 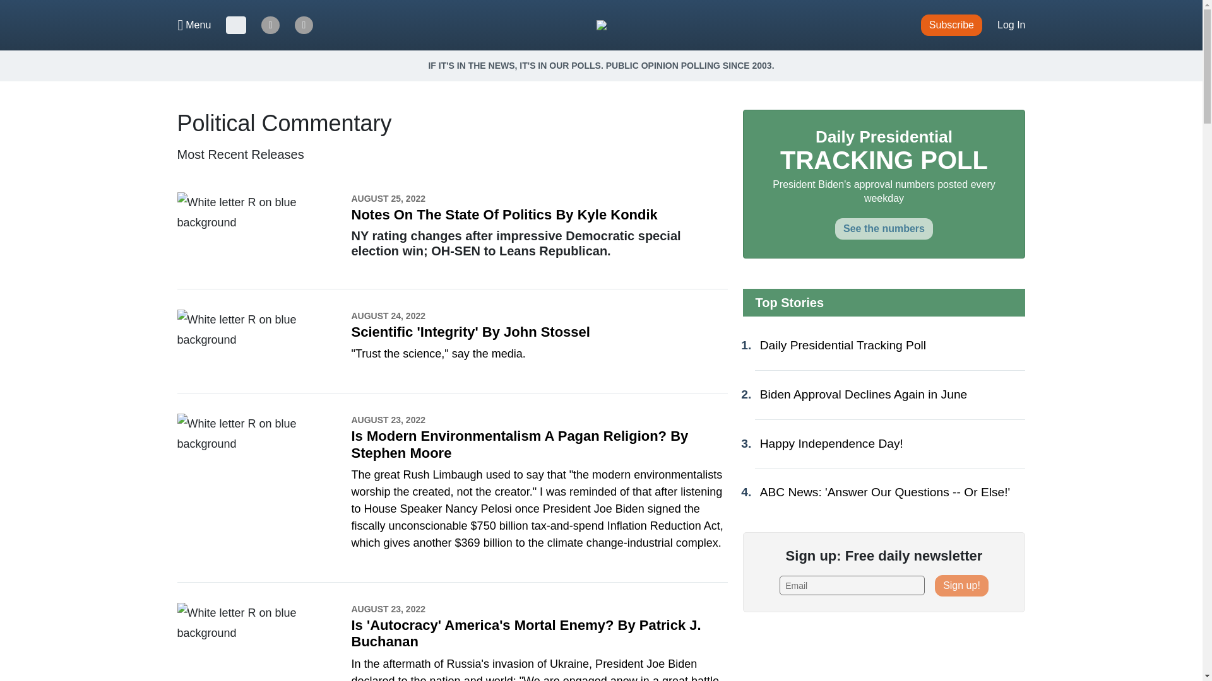 I want to click on Subscribe, so click(x=951, y=25).